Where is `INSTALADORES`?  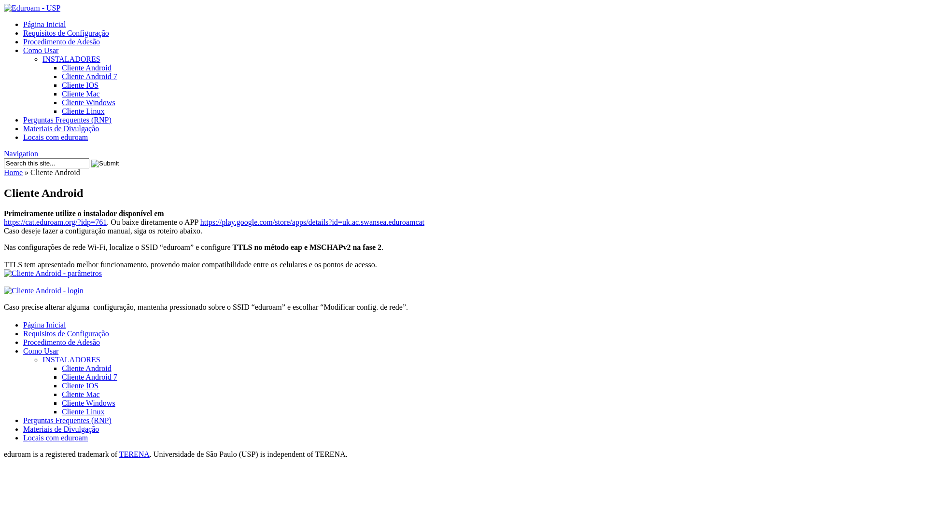
INSTALADORES is located at coordinates (71, 360).